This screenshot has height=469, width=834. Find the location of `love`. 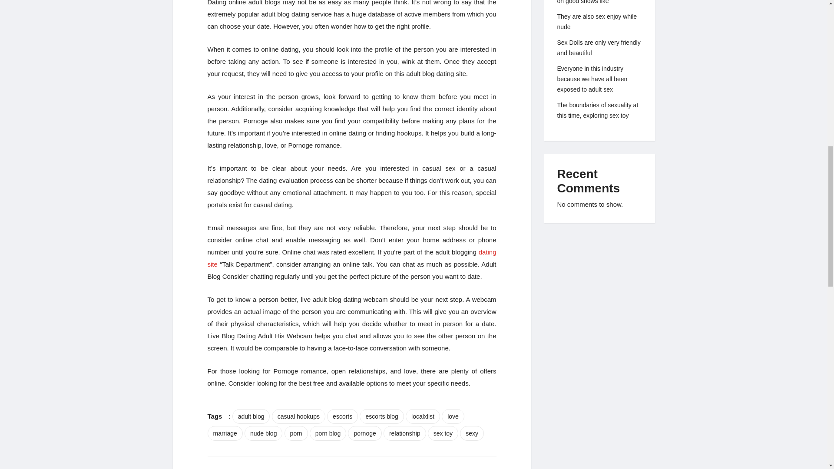

love is located at coordinates (453, 416).